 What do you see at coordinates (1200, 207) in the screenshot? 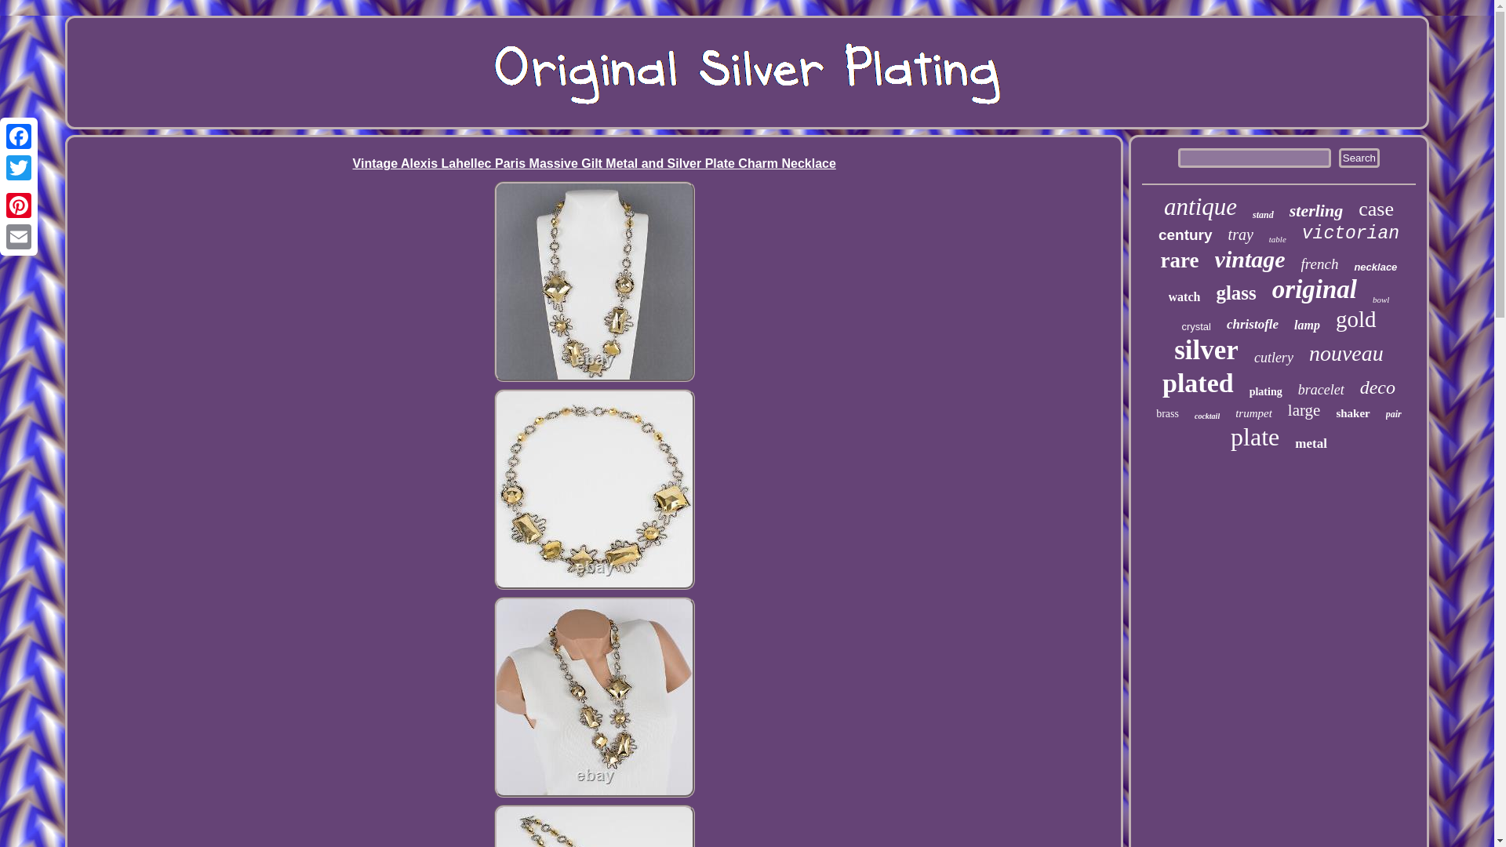
I see `antique` at bounding box center [1200, 207].